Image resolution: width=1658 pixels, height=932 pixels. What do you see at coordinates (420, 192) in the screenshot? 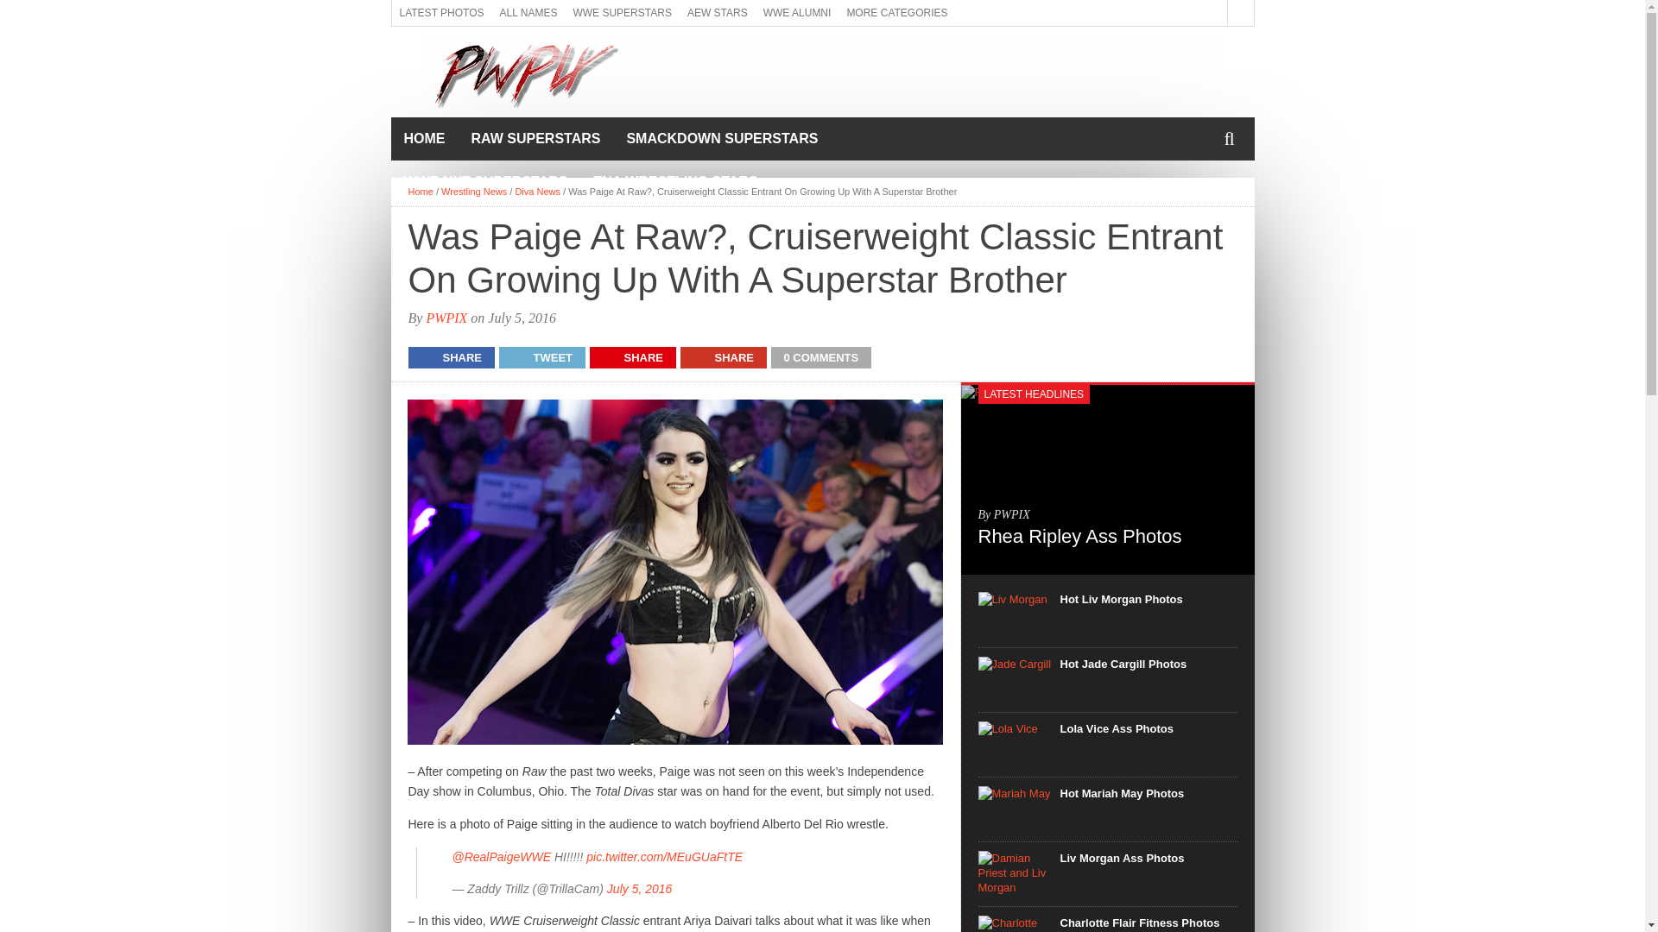
I see `Home` at bounding box center [420, 192].